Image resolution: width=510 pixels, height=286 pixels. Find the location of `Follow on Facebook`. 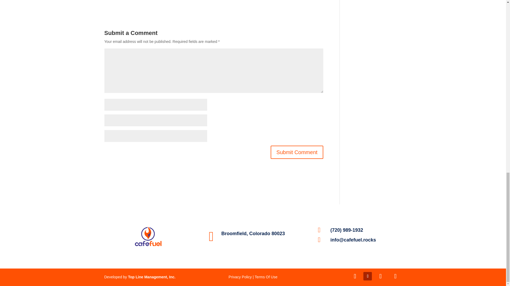

Follow on Facebook is located at coordinates (355, 276).